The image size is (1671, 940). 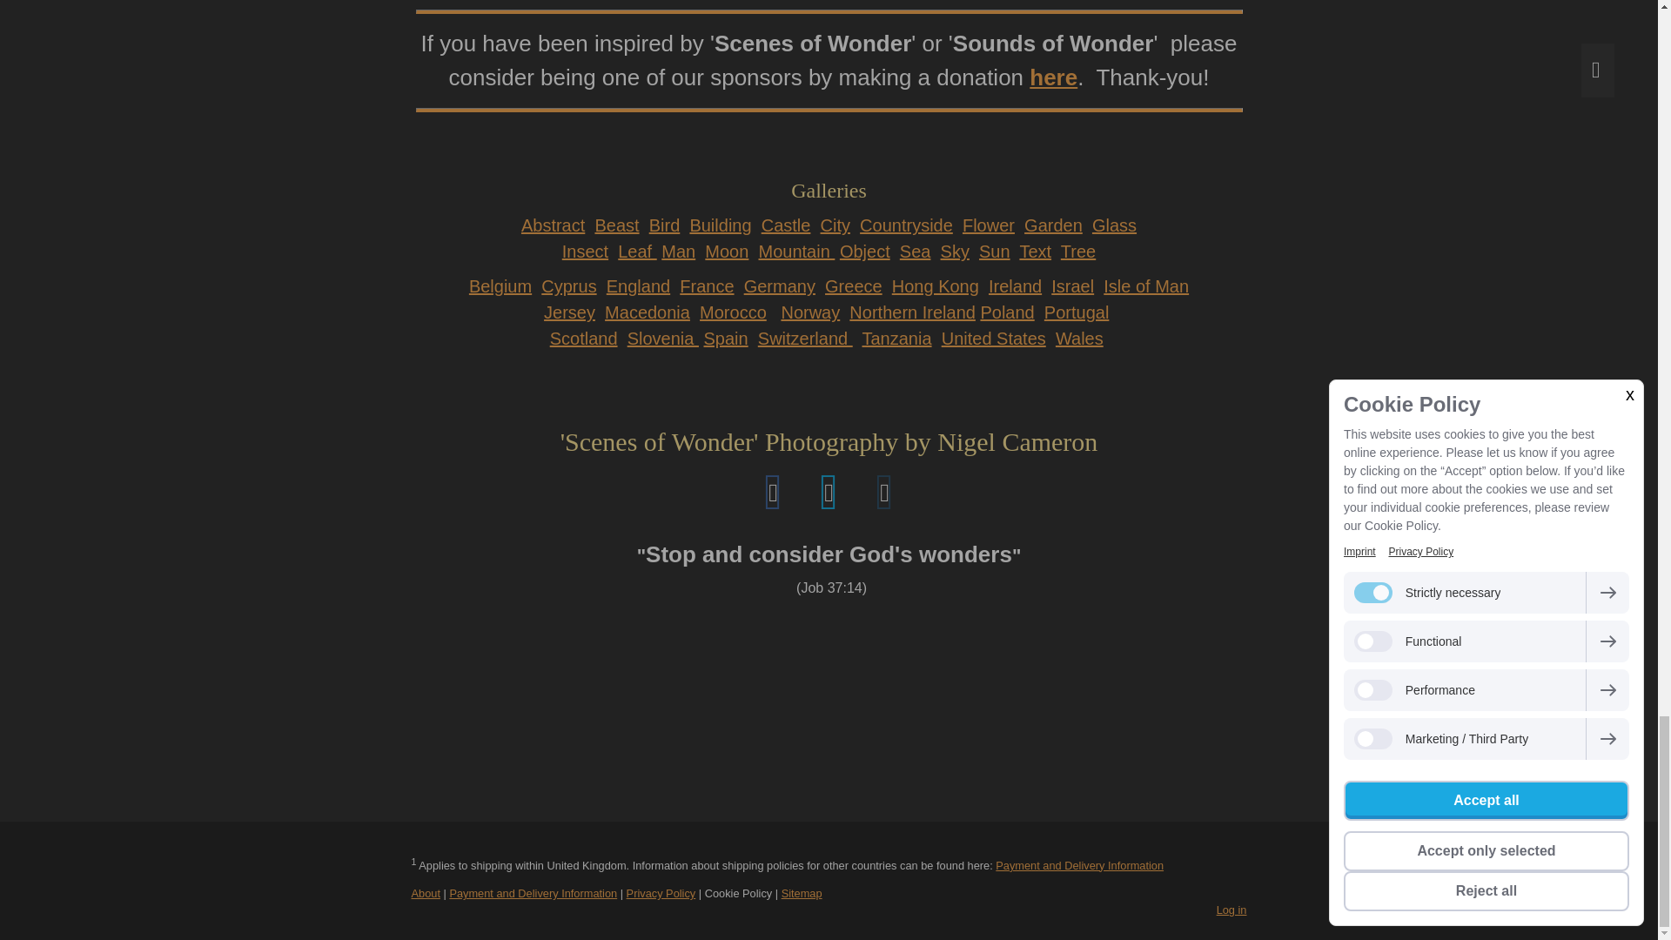 What do you see at coordinates (954, 251) in the screenshot?
I see `Sky` at bounding box center [954, 251].